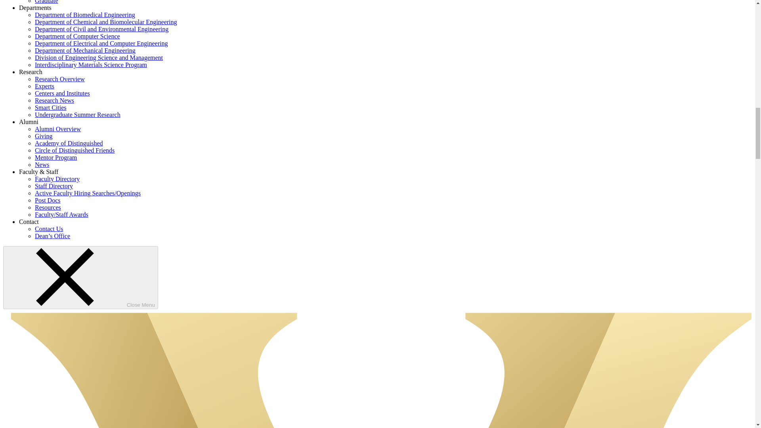 This screenshot has width=761, height=428. What do you see at coordinates (106, 22) in the screenshot?
I see `Department of Chemical and Biomolecular Engineering` at bounding box center [106, 22].